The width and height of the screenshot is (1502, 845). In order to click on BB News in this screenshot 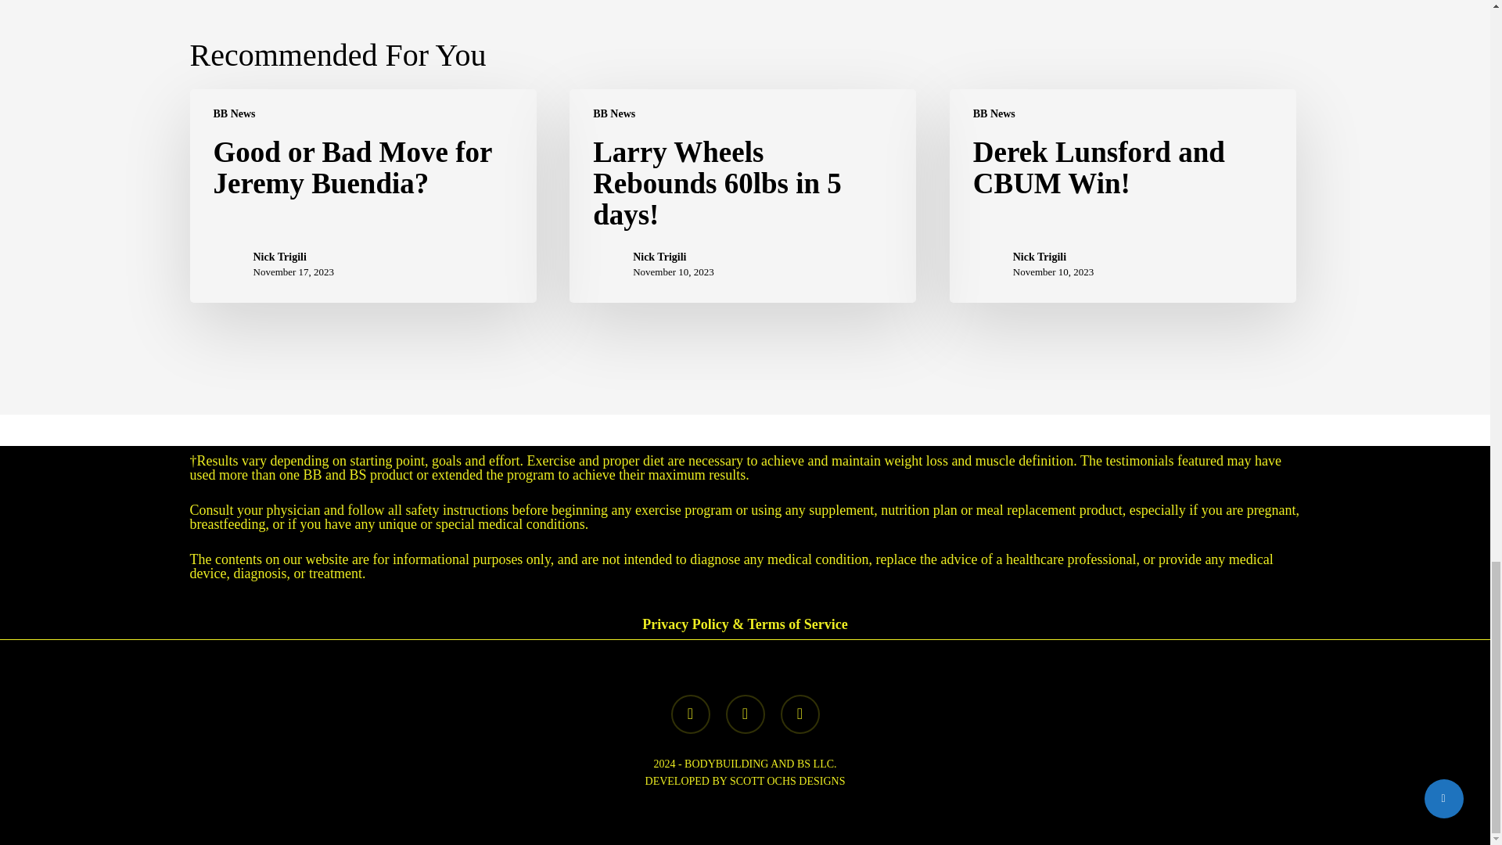, I will do `click(614, 114)`.